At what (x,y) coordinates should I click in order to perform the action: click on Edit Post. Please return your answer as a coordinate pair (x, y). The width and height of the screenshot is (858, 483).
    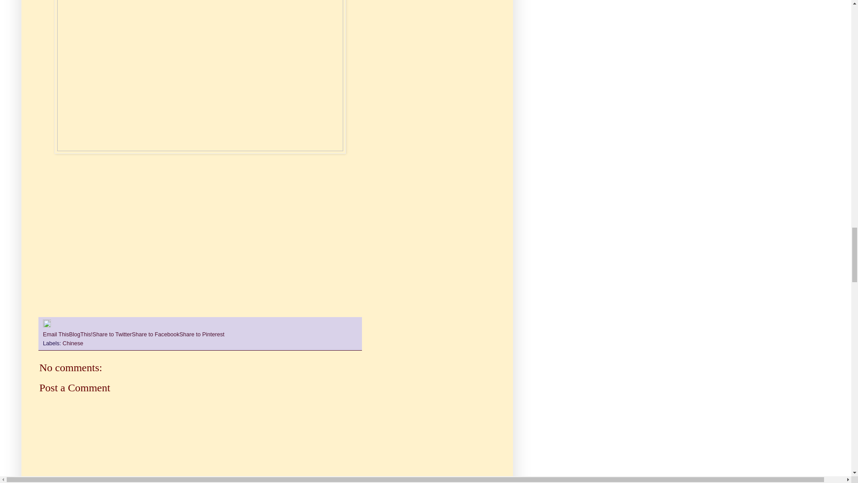
    Looking at the image, I should click on (46, 326).